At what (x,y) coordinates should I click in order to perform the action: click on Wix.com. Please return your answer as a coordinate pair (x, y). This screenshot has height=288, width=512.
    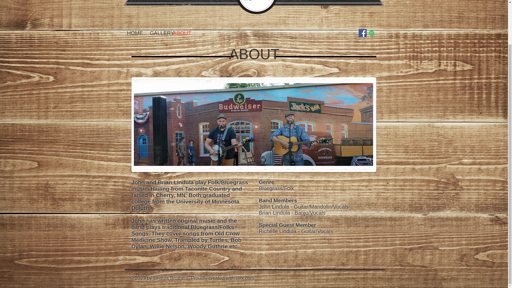
    Looking at the image, I should click on (245, 278).